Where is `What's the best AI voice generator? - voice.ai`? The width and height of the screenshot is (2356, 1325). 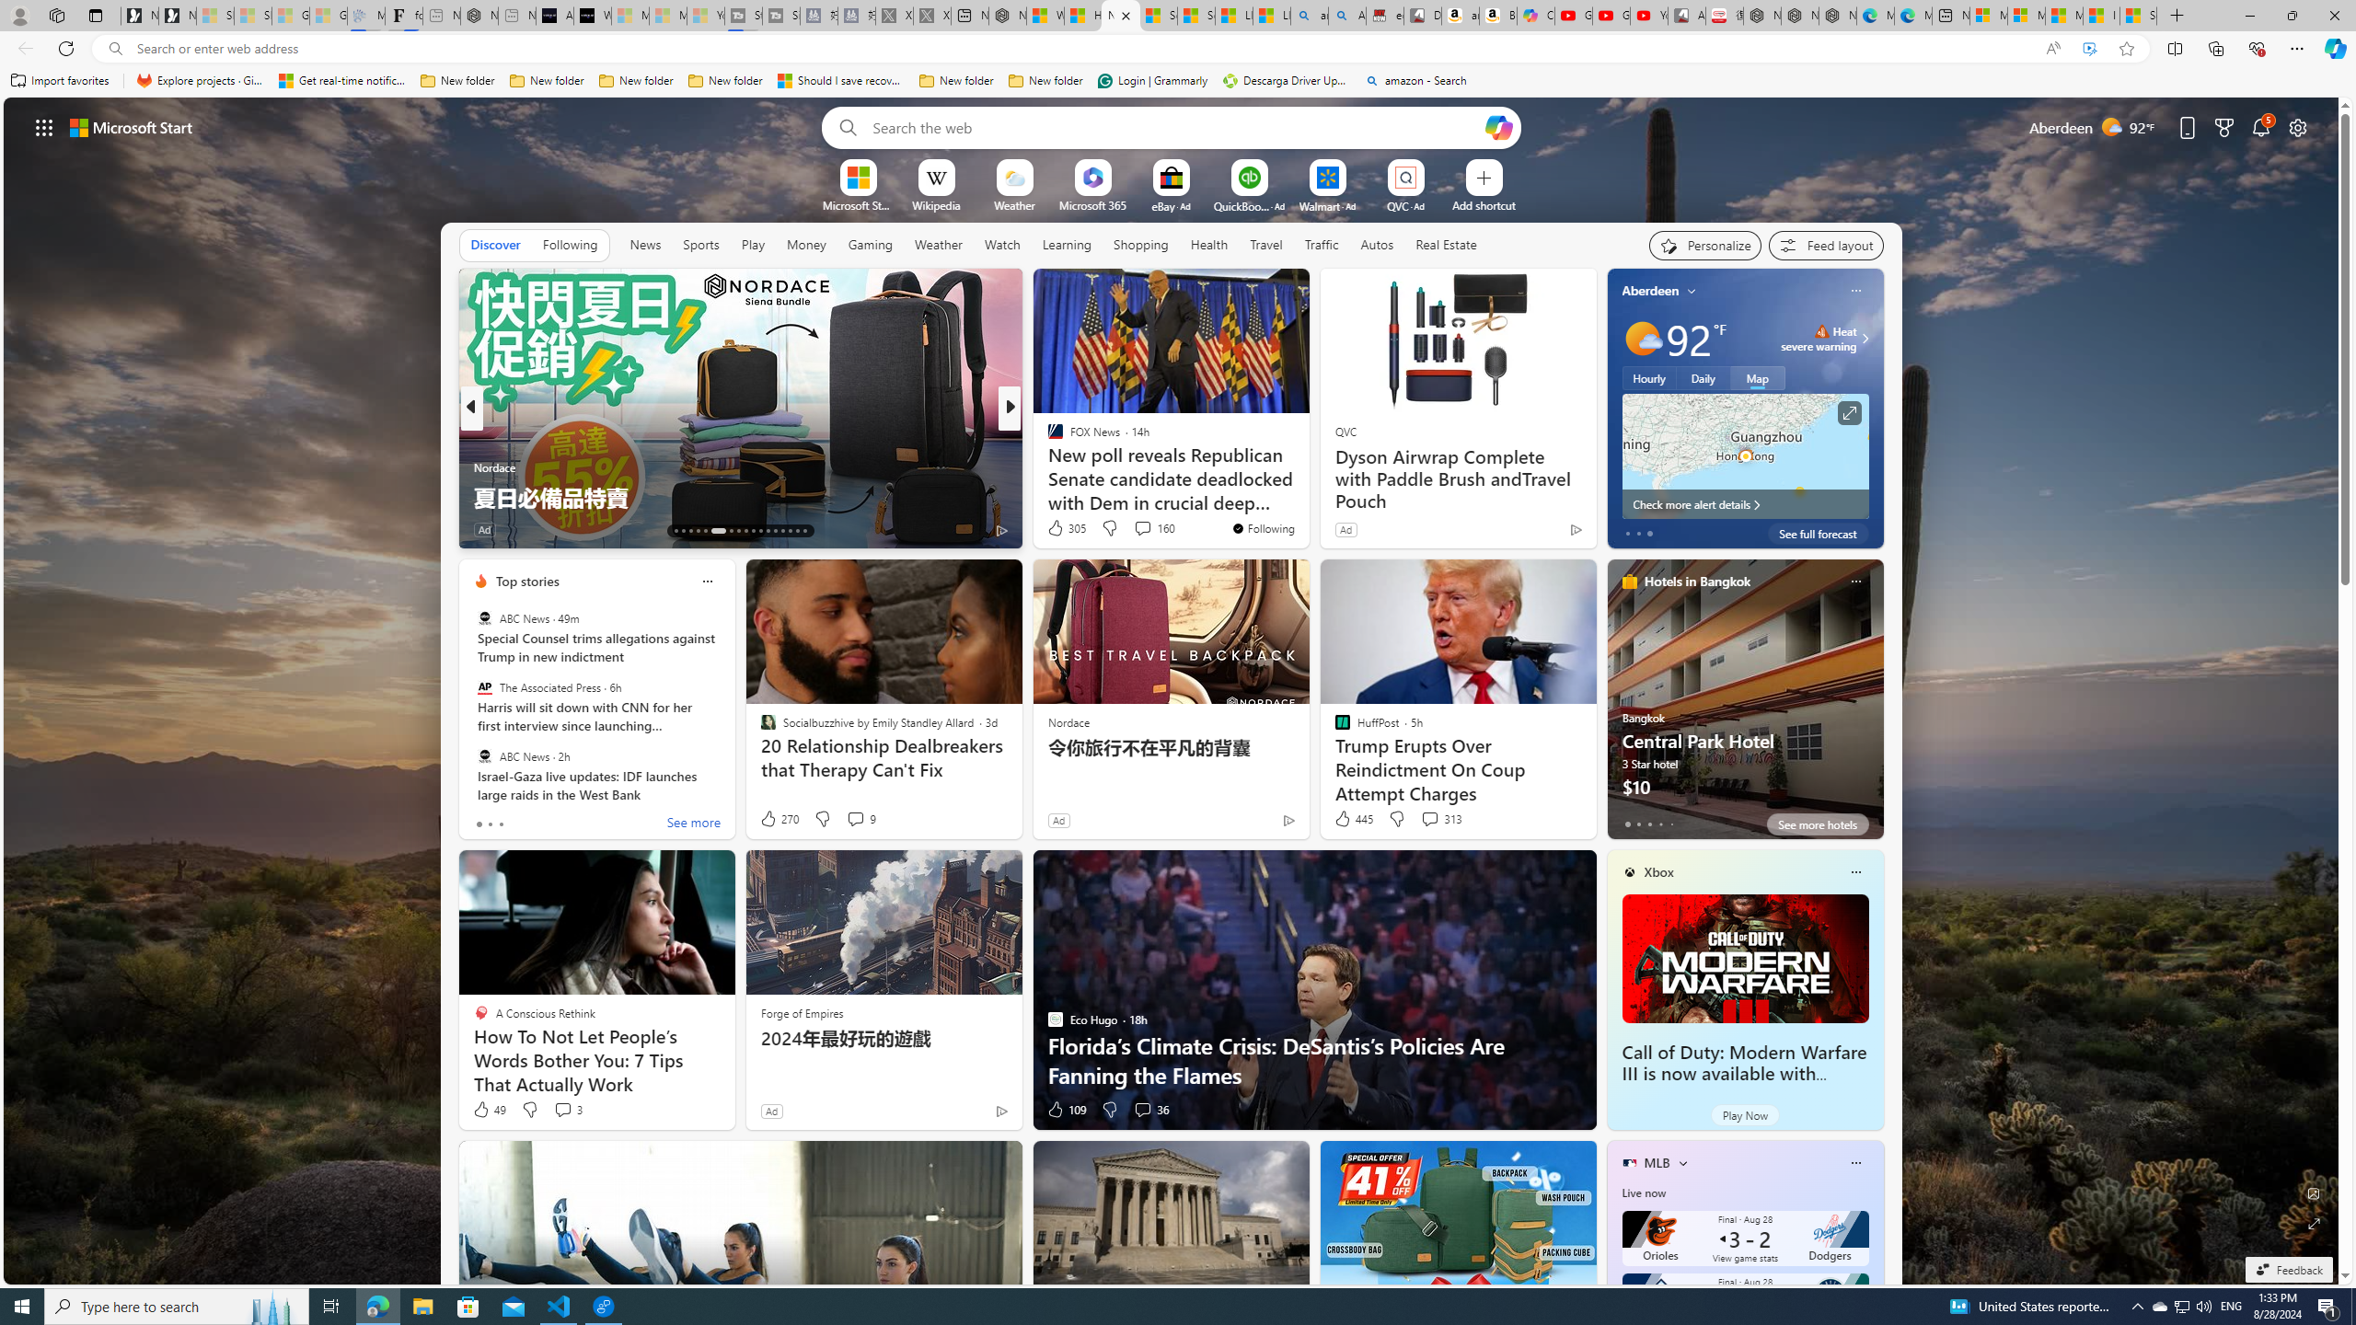
What's the best AI voice generator? - voice.ai is located at coordinates (593, 16).